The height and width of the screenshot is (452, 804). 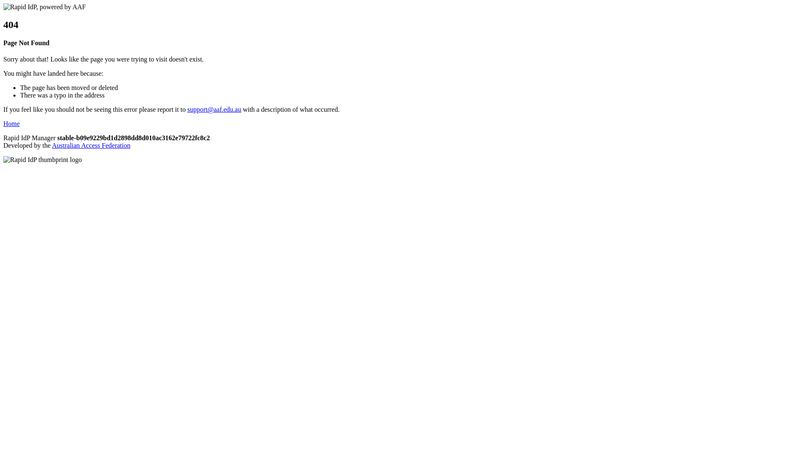 What do you see at coordinates (12, 124) in the screenshot?
I see `Home` at bounding box center [12, 124].